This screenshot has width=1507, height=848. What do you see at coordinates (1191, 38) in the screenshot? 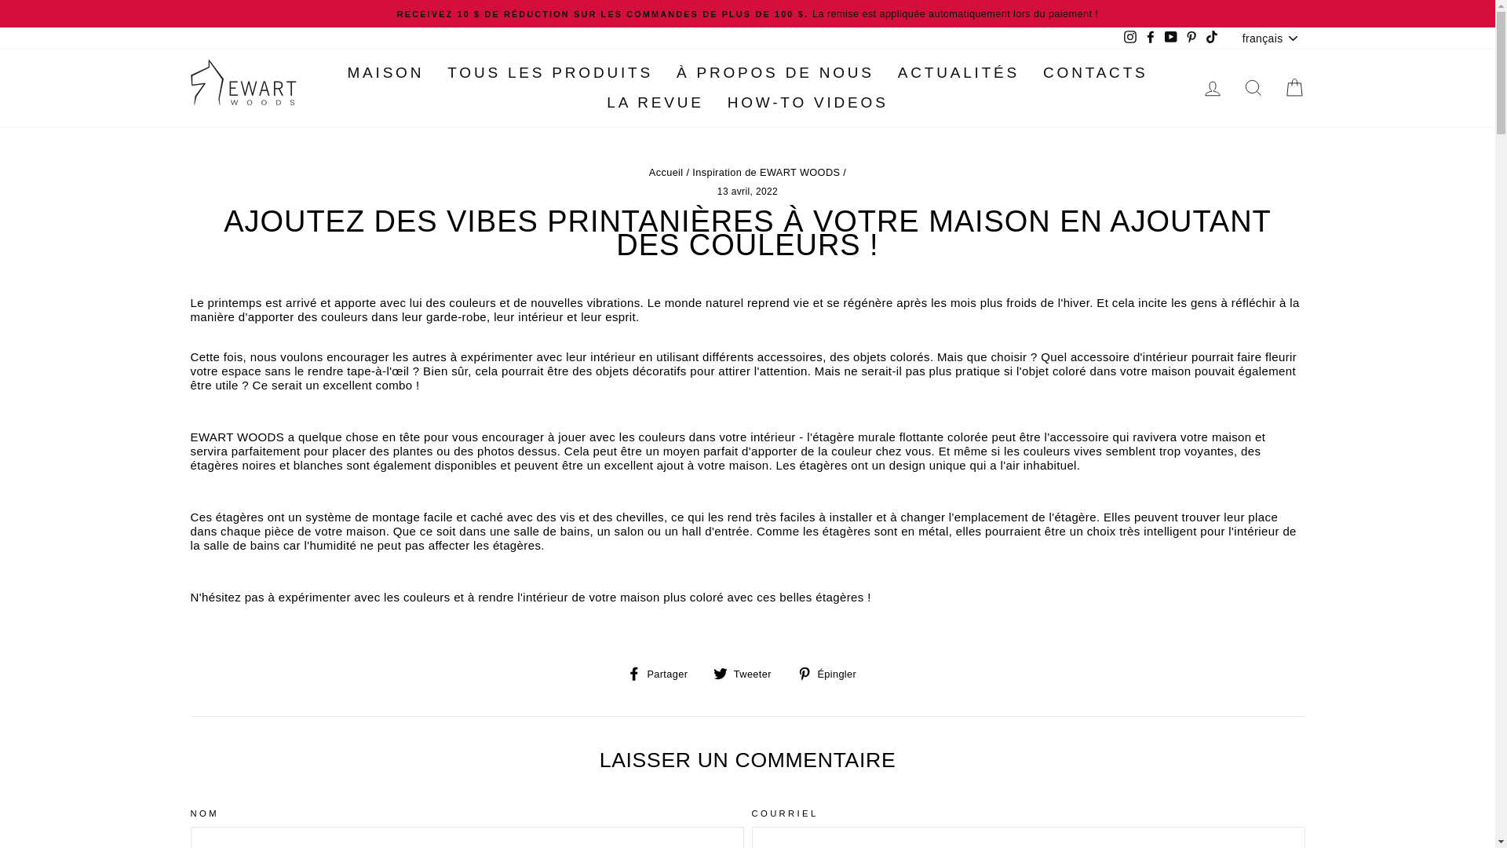
I see `EWART WOODS Design sur Pinterest` at bounding box center [1191, 38].